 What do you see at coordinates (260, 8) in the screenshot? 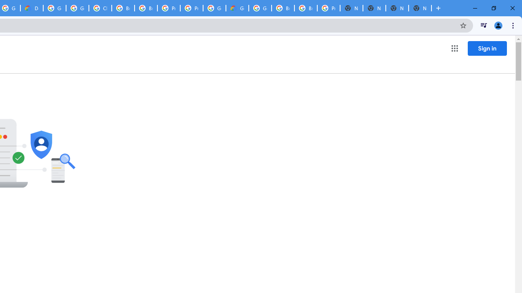
I see `Google Cloud Platform` at bounding box center [260, 8].